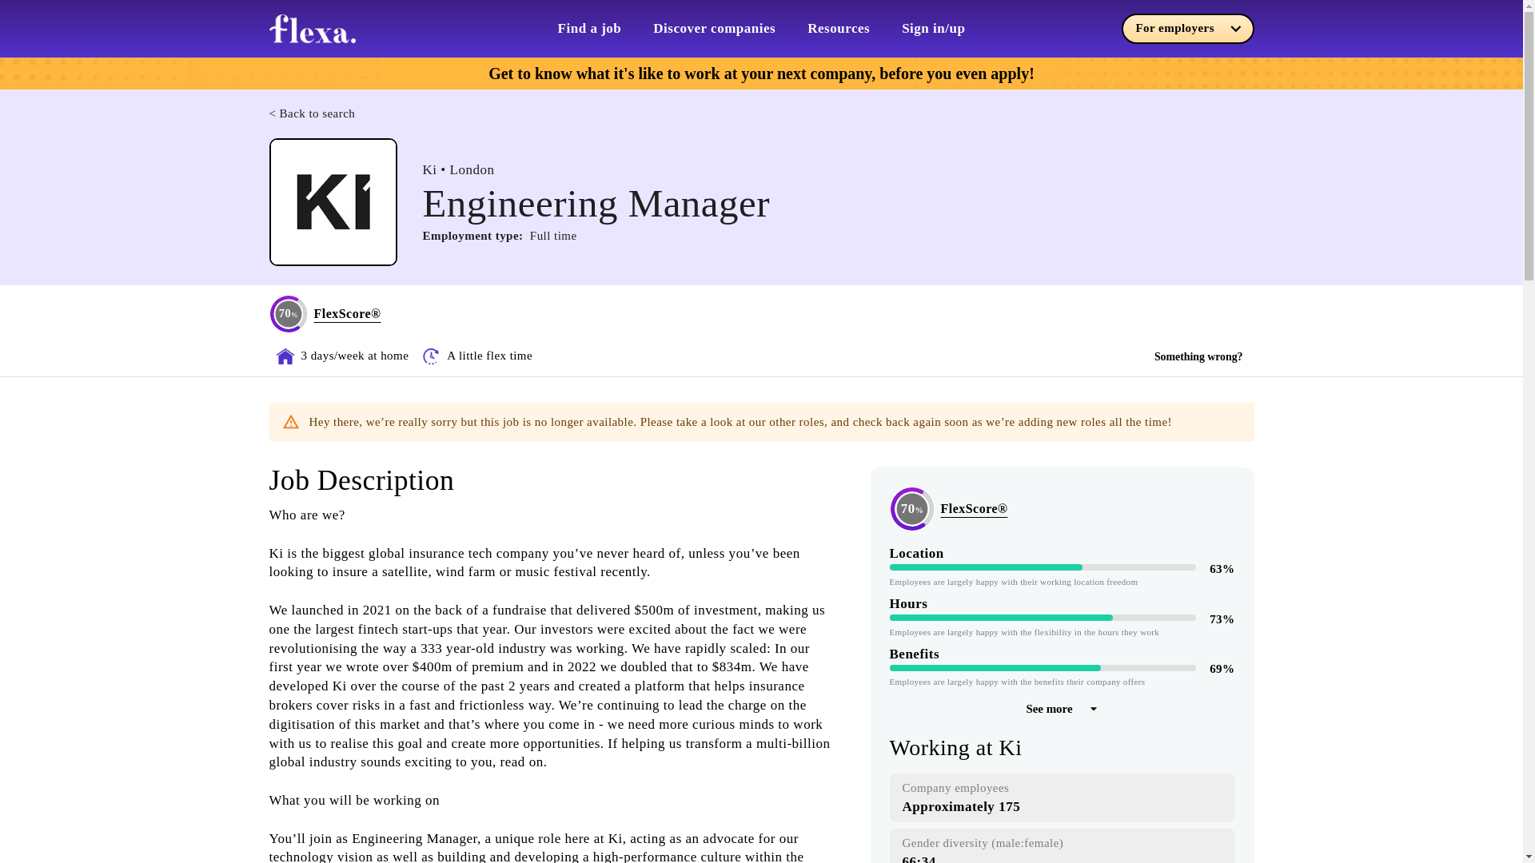 Image resolution: width=1535 pixels, height=863 pixels. What do you see at coordinates (1198, 357) in the screenshot?
I see `Something wrong?` at bounding box center [1198, 357].